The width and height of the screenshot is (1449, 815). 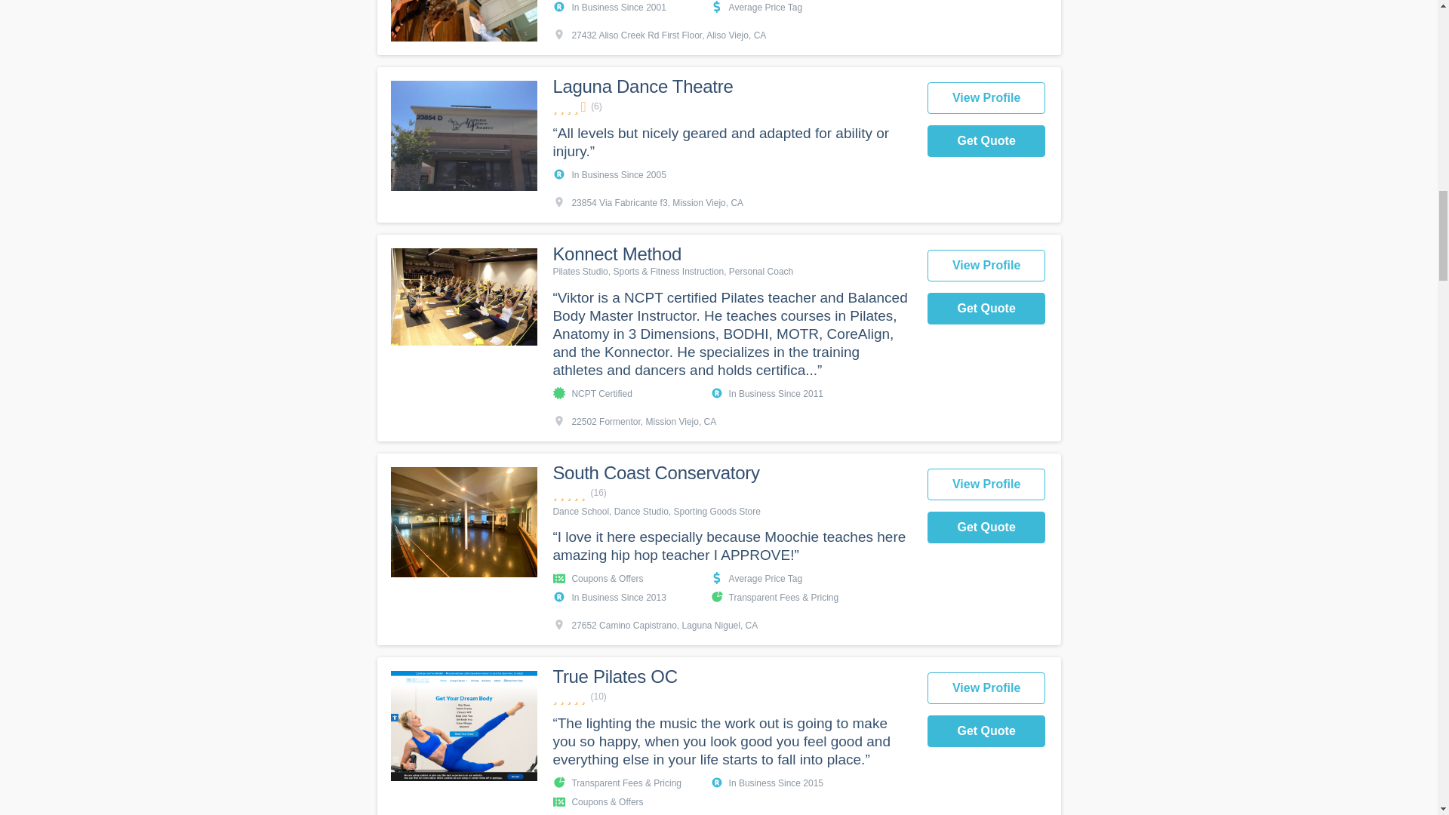 I want to click on 4.4, so click(x=731, y=106).